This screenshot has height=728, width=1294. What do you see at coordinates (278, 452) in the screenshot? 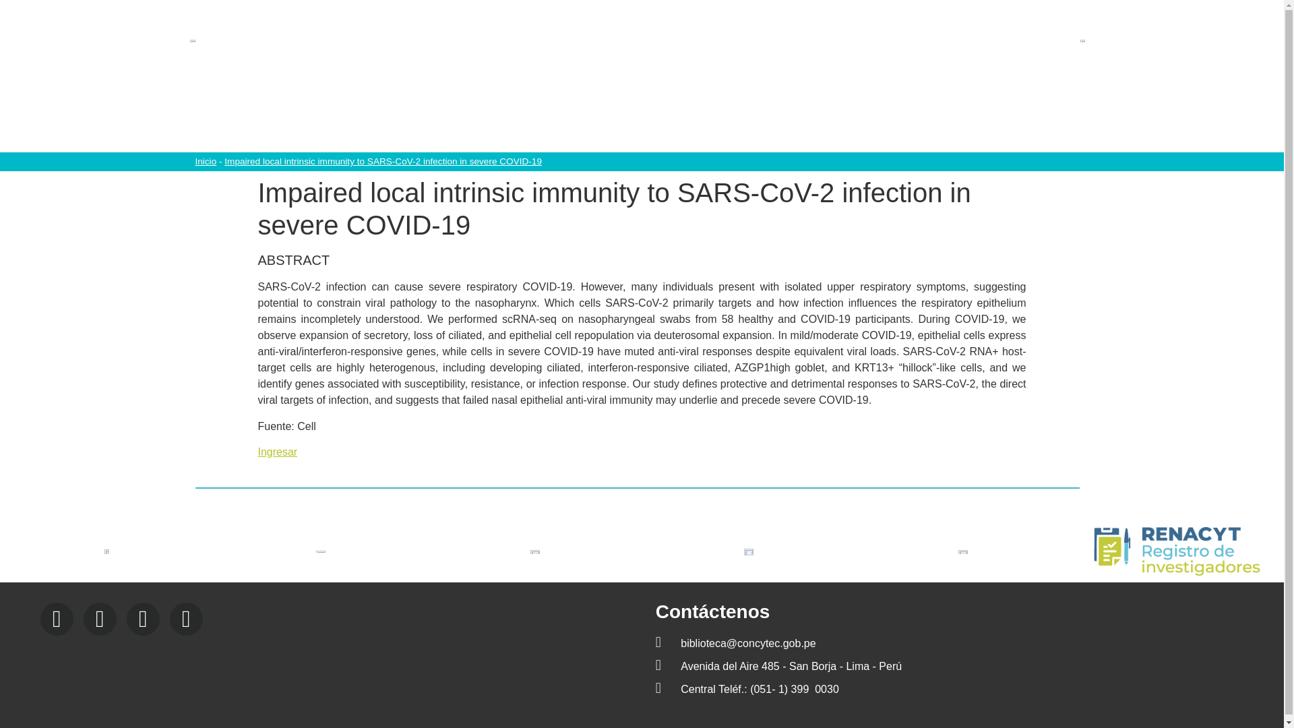
I see `Ingresar` at bounding box center [278, 452].